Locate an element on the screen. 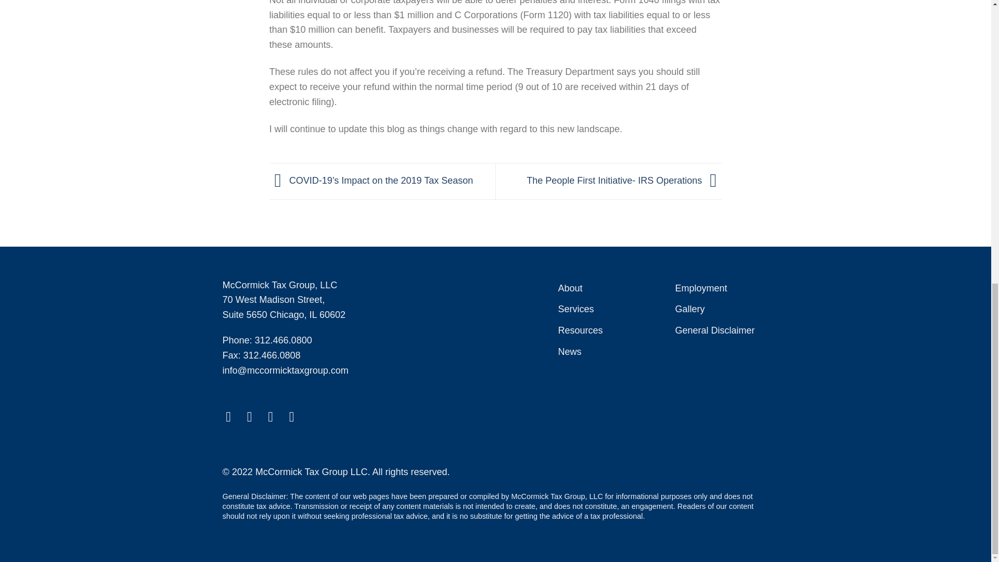 The height and width of the screenshot is (562, 999). General Disclaimer is located at coordinates (714, 330).